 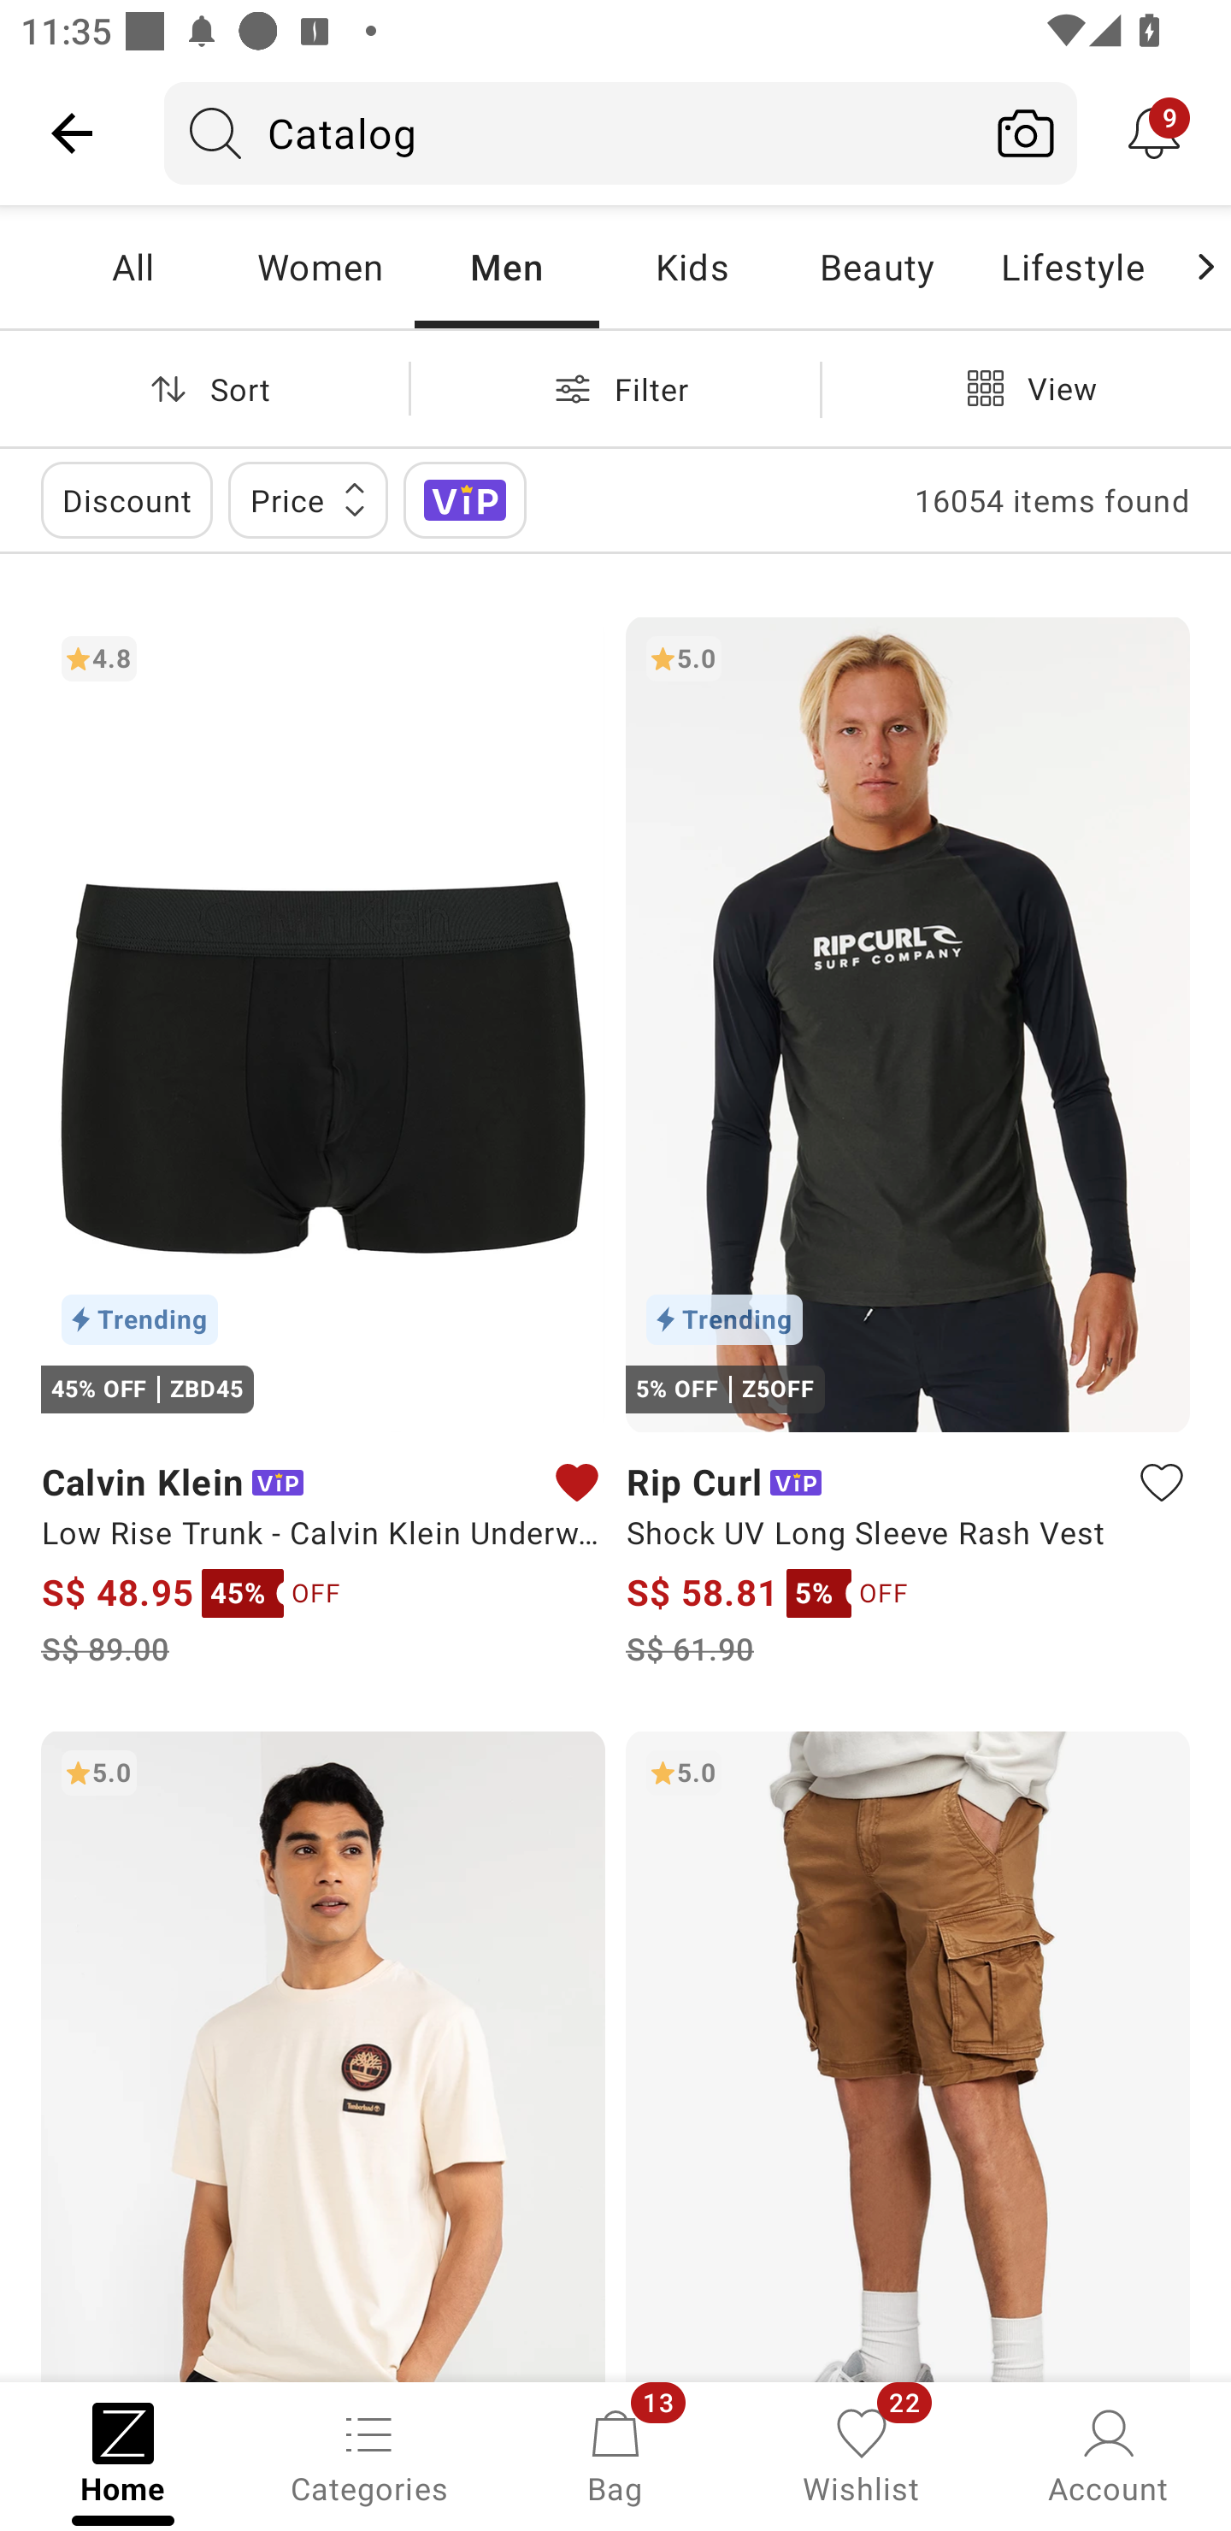 What do you see at coordinates (127, 499) in the screenshot?
I see `Discount` at bounding box center [127, 499].